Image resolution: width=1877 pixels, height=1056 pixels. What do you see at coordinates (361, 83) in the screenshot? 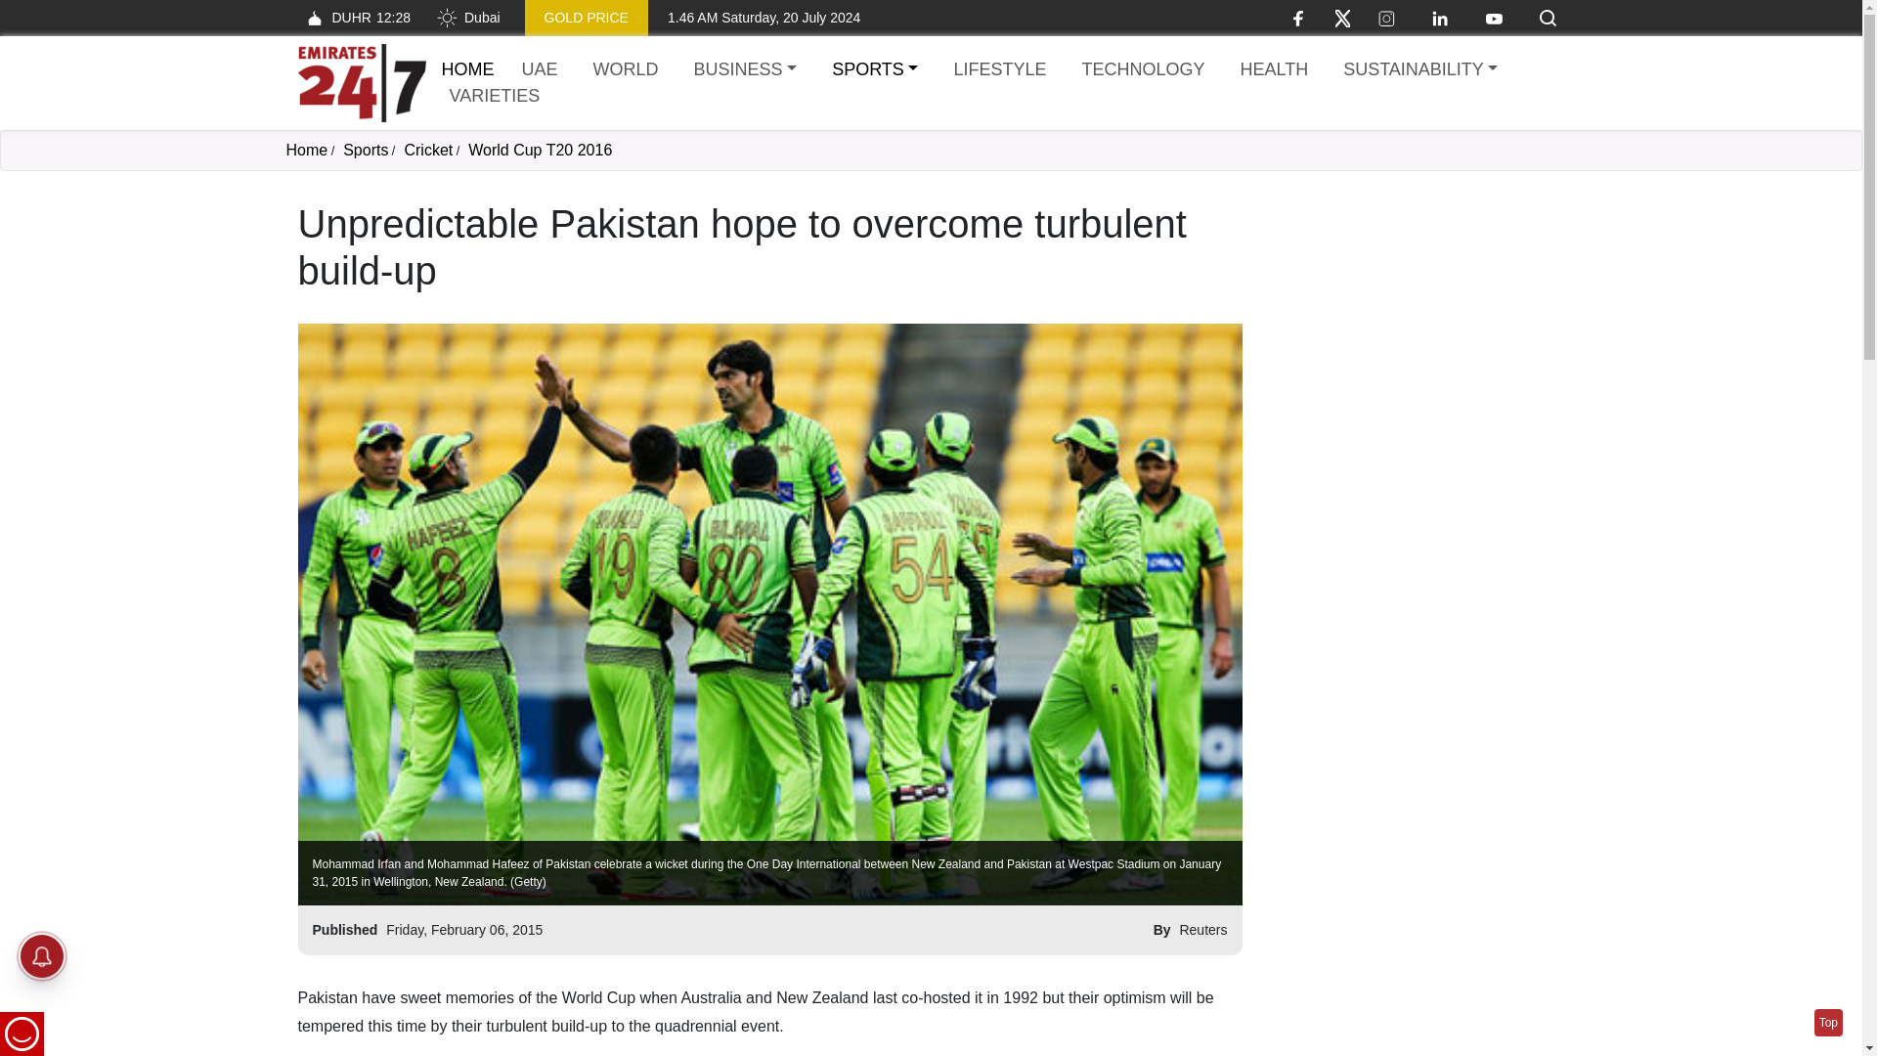
I see `Home` at bounding box center [361, 83].